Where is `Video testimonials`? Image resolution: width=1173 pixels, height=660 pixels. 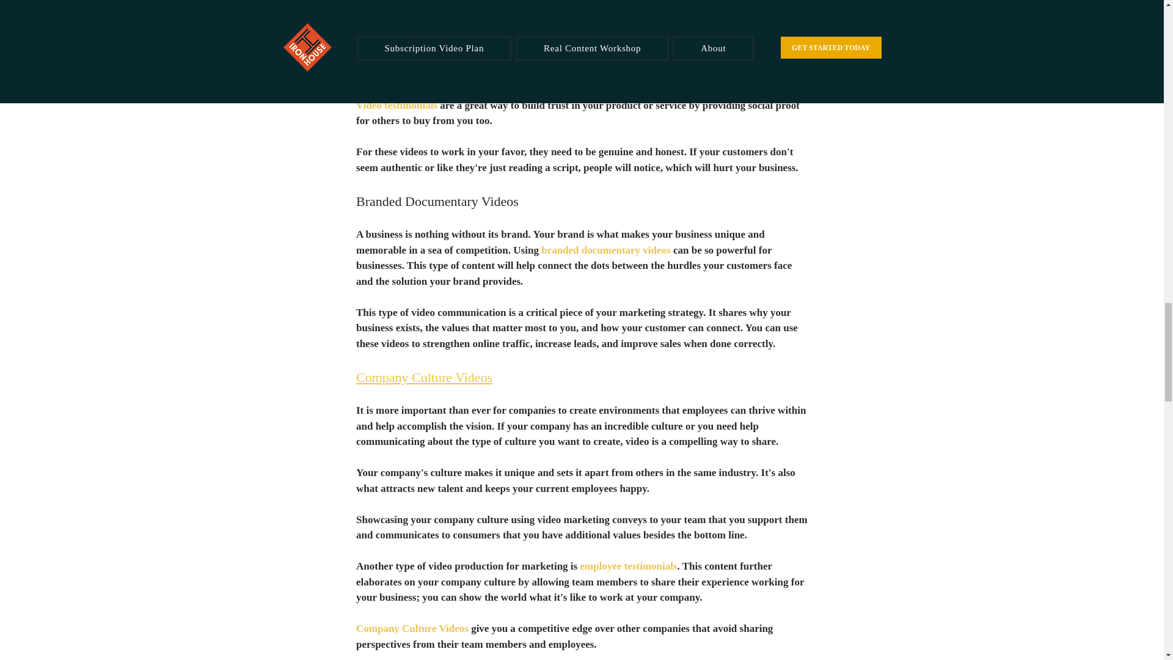 Video testimonials is located at coordinates (396, 105).